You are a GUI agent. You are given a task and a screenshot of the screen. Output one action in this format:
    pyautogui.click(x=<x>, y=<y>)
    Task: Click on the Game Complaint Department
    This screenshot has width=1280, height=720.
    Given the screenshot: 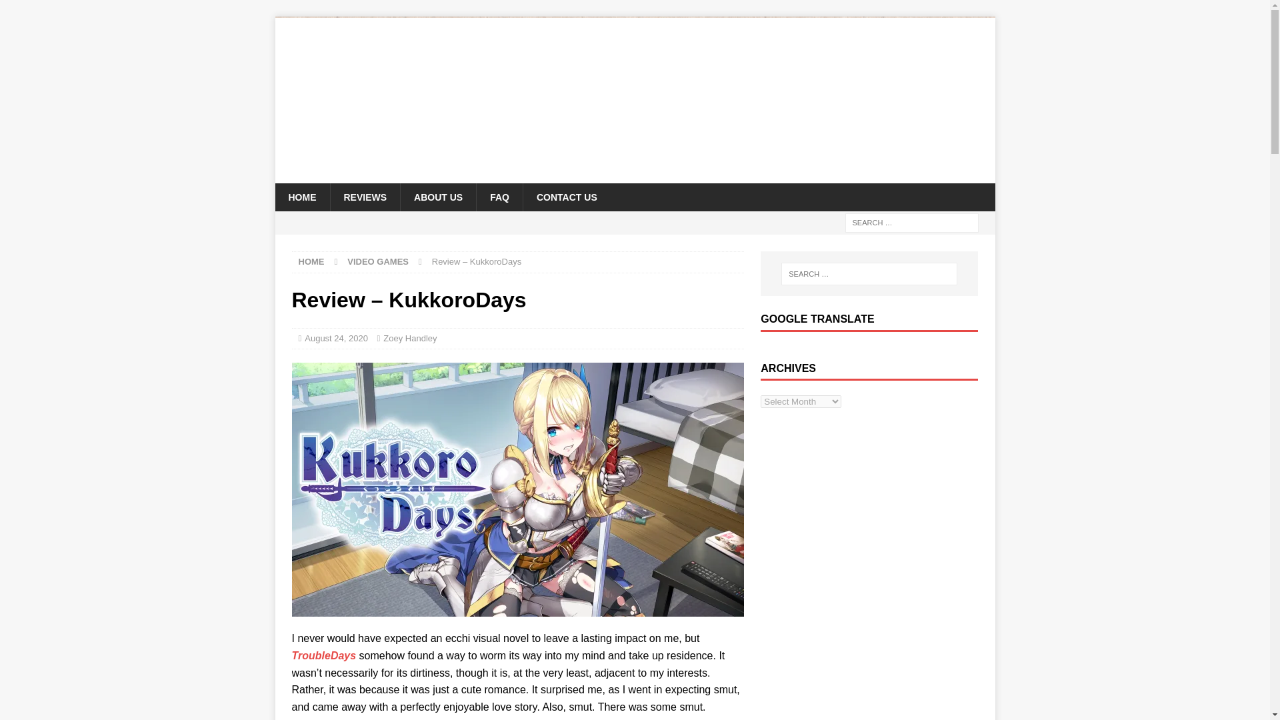 What is the action you would take?
    pyautogui.click(x=635, y=175)
    